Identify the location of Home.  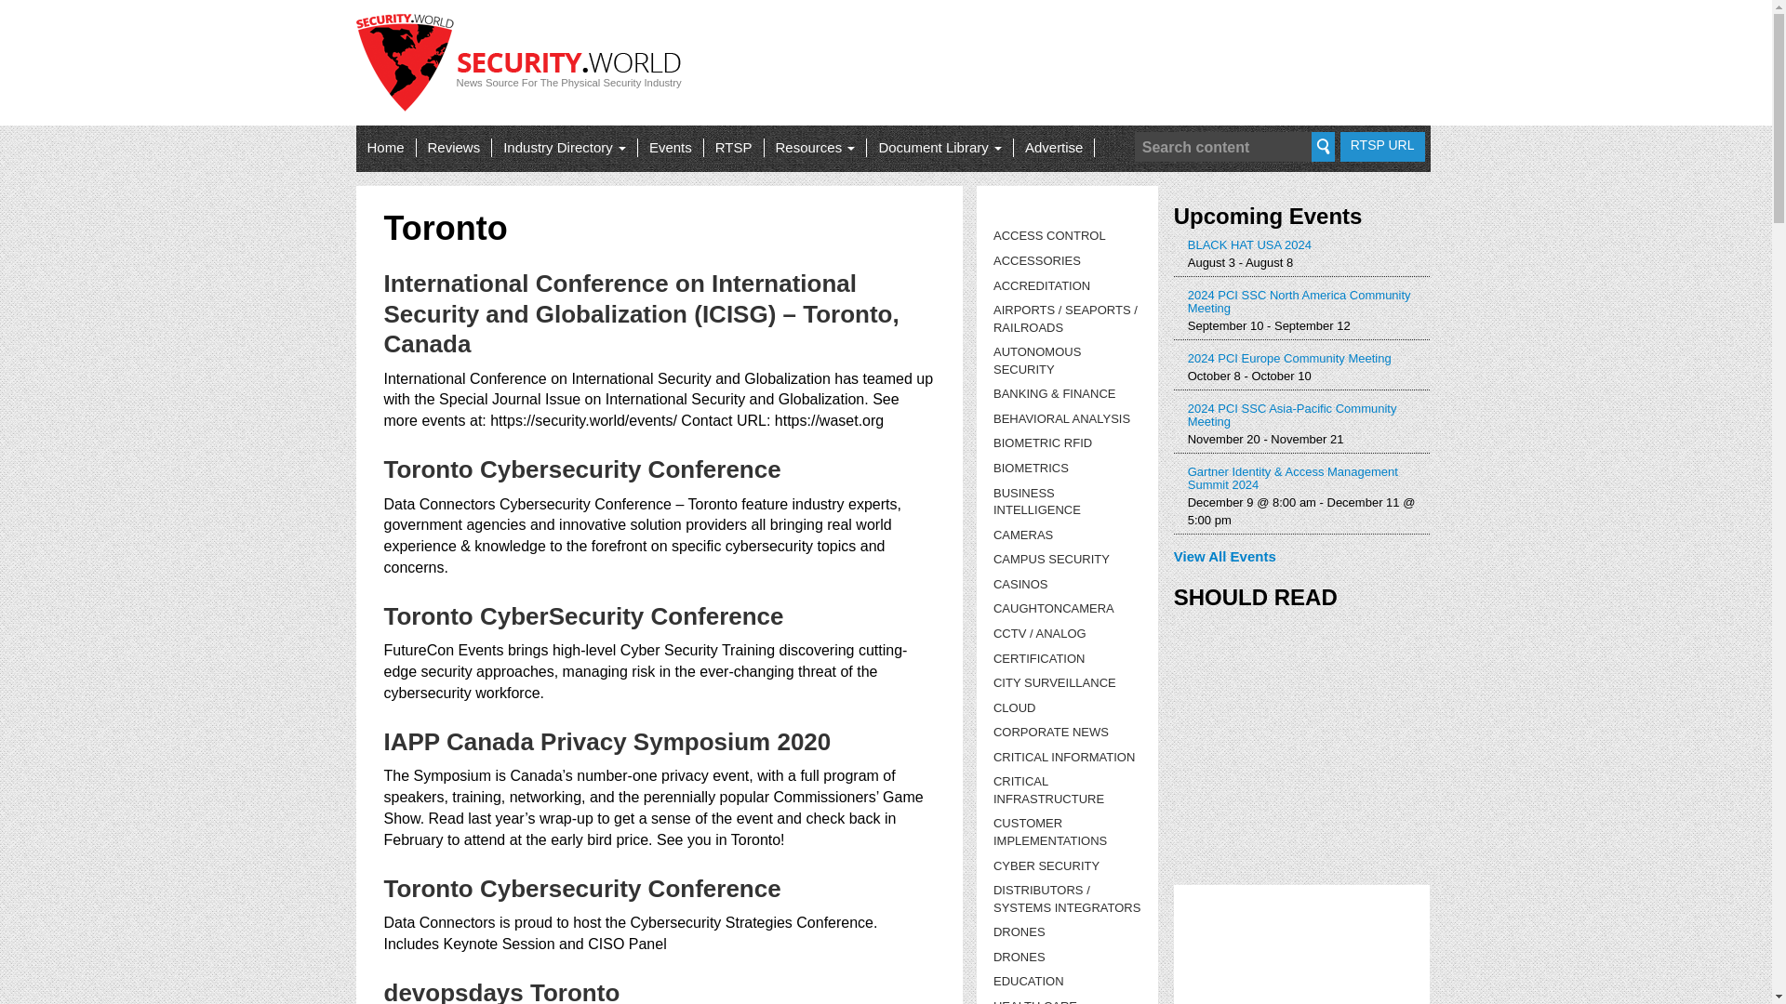
(385, 147).